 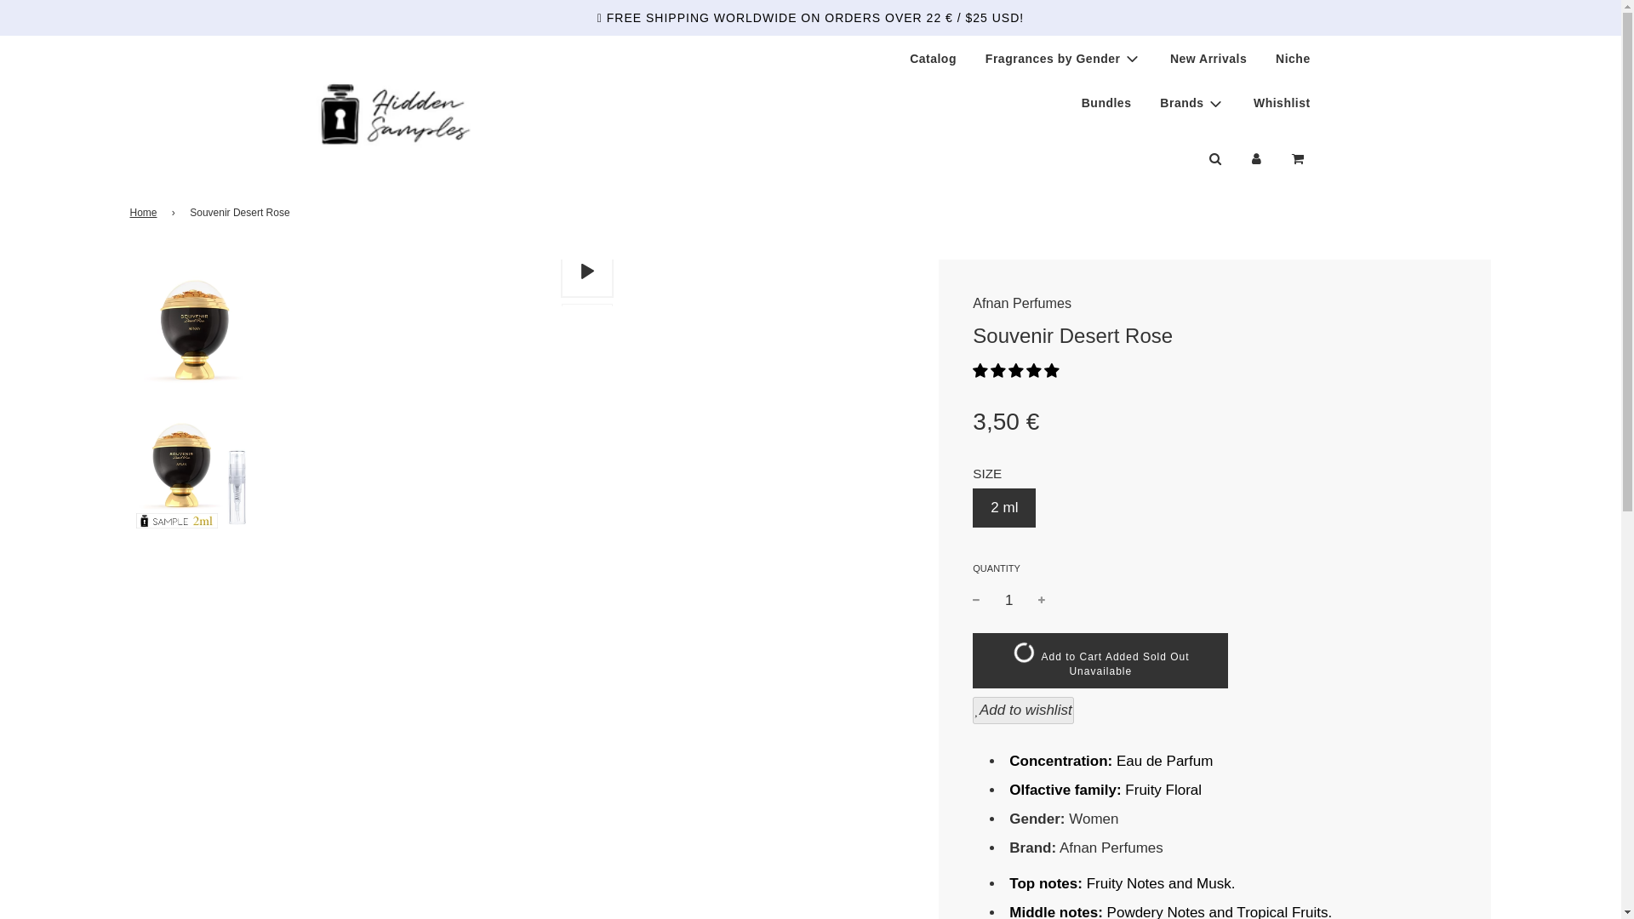 I want to click on Back to the frontpage, so click(x=145, y=213).